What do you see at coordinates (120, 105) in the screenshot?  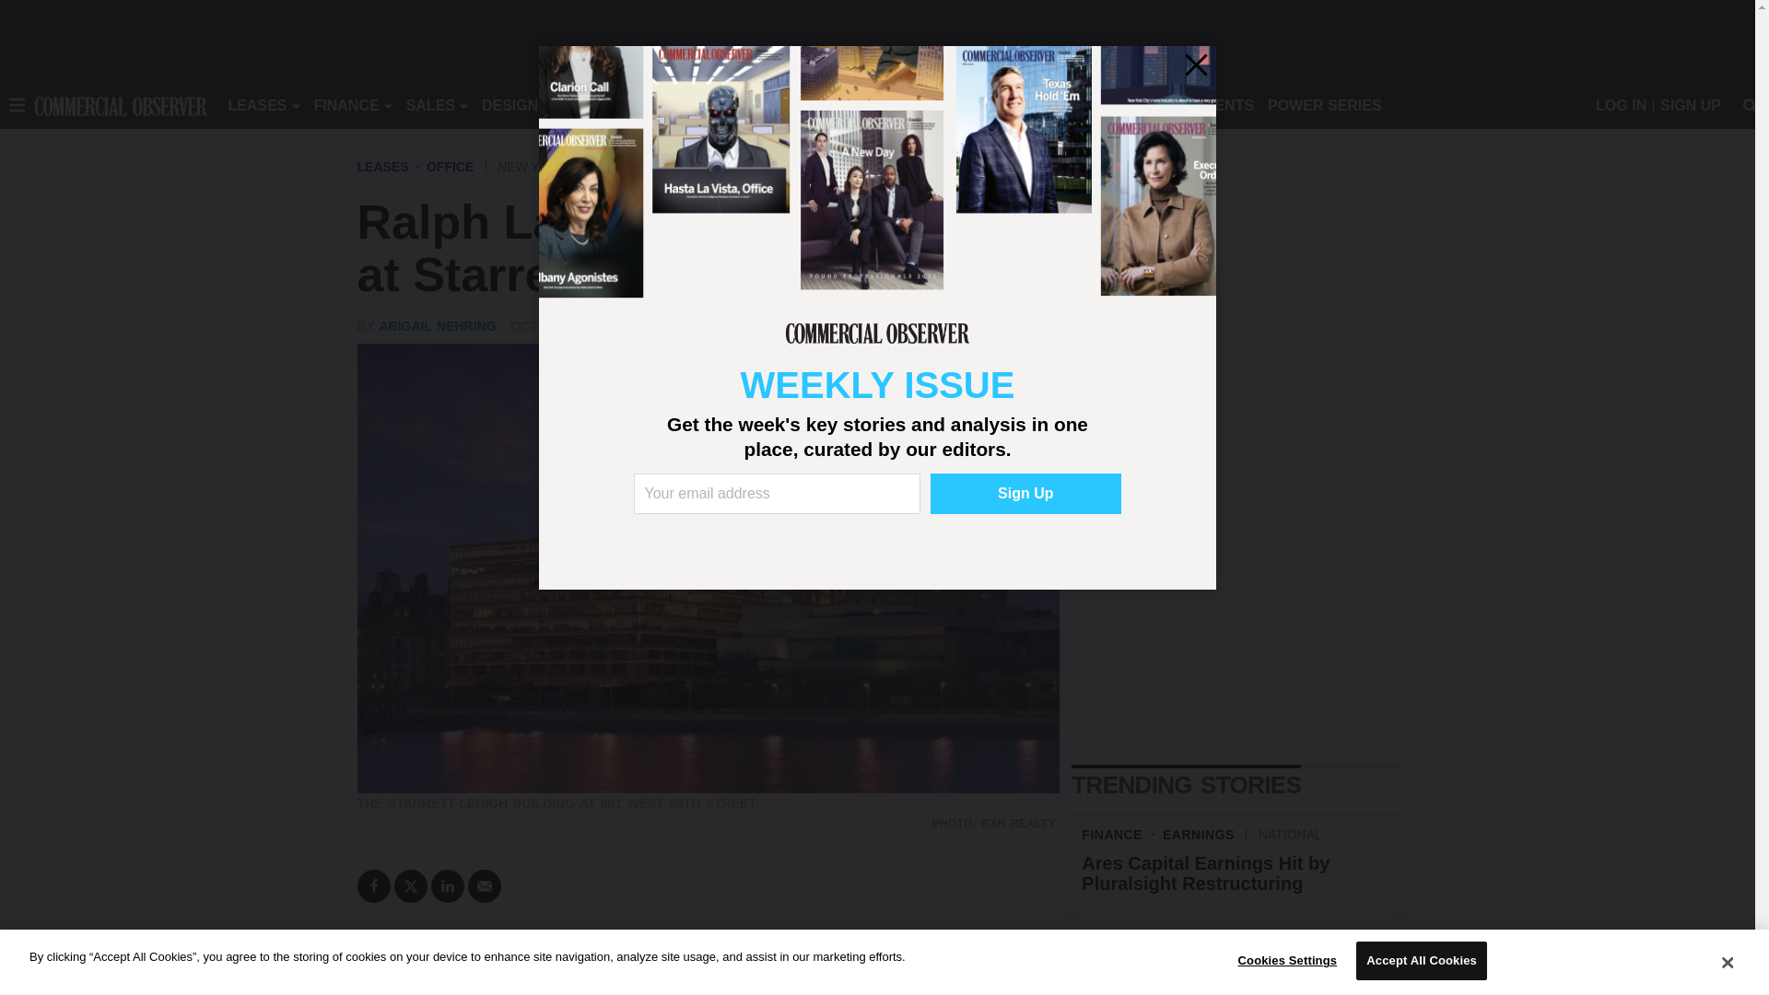 I see `Commercial Observer Home` at bounding box center [120, 105].